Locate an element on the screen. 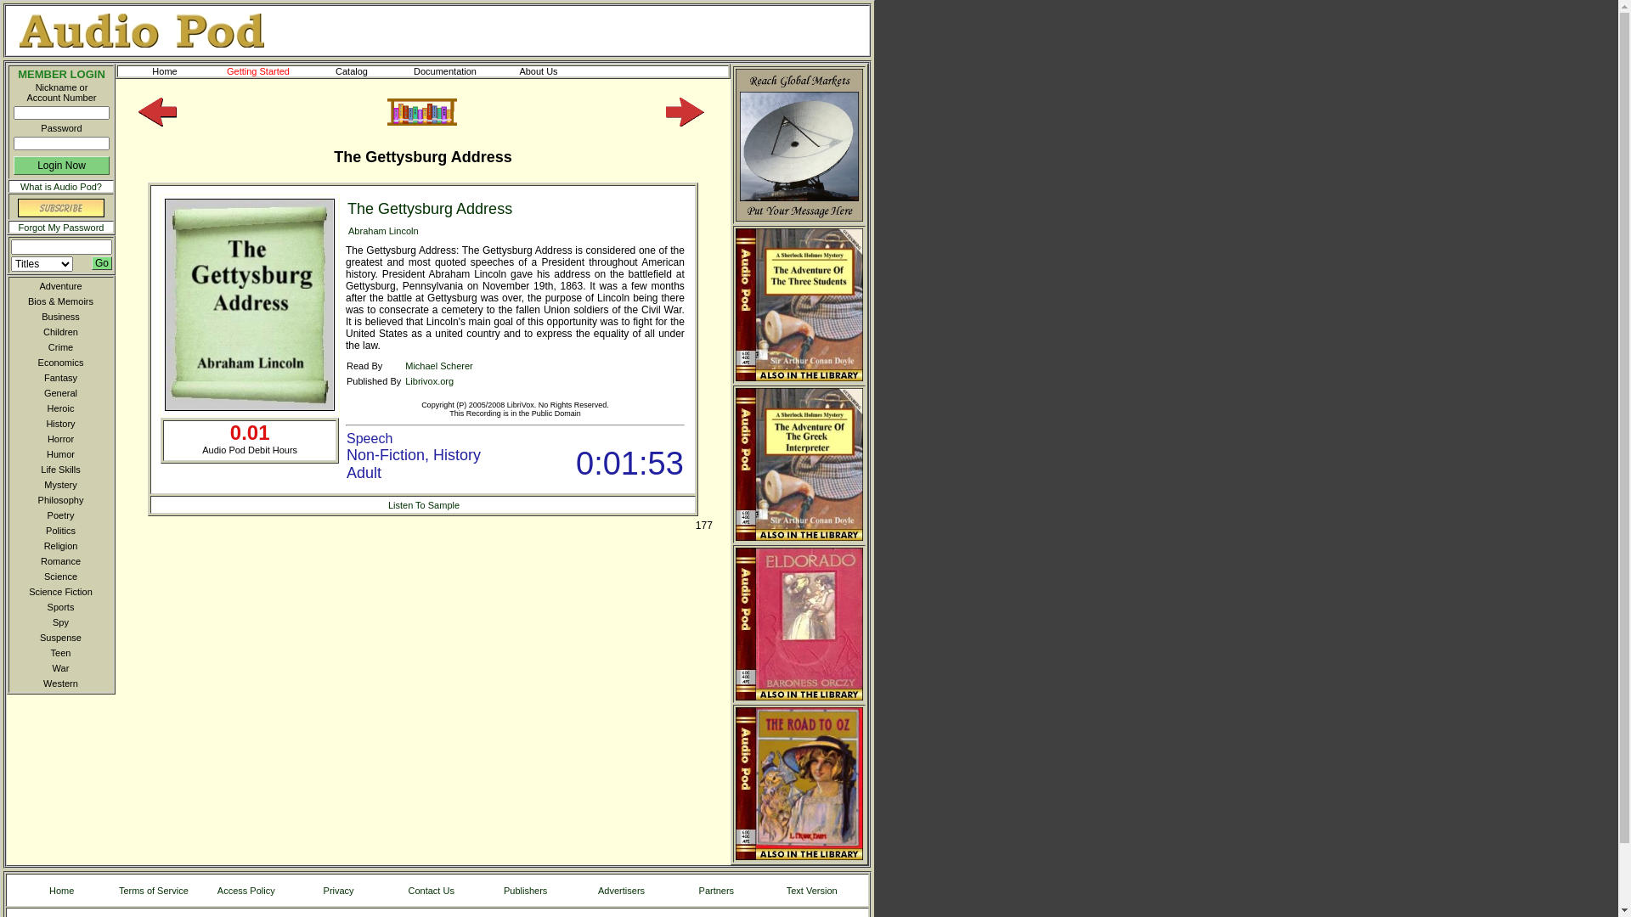 Image resolution: width=1631 pixels, height=917 pixels. Home is located at coordinates (61, 890).